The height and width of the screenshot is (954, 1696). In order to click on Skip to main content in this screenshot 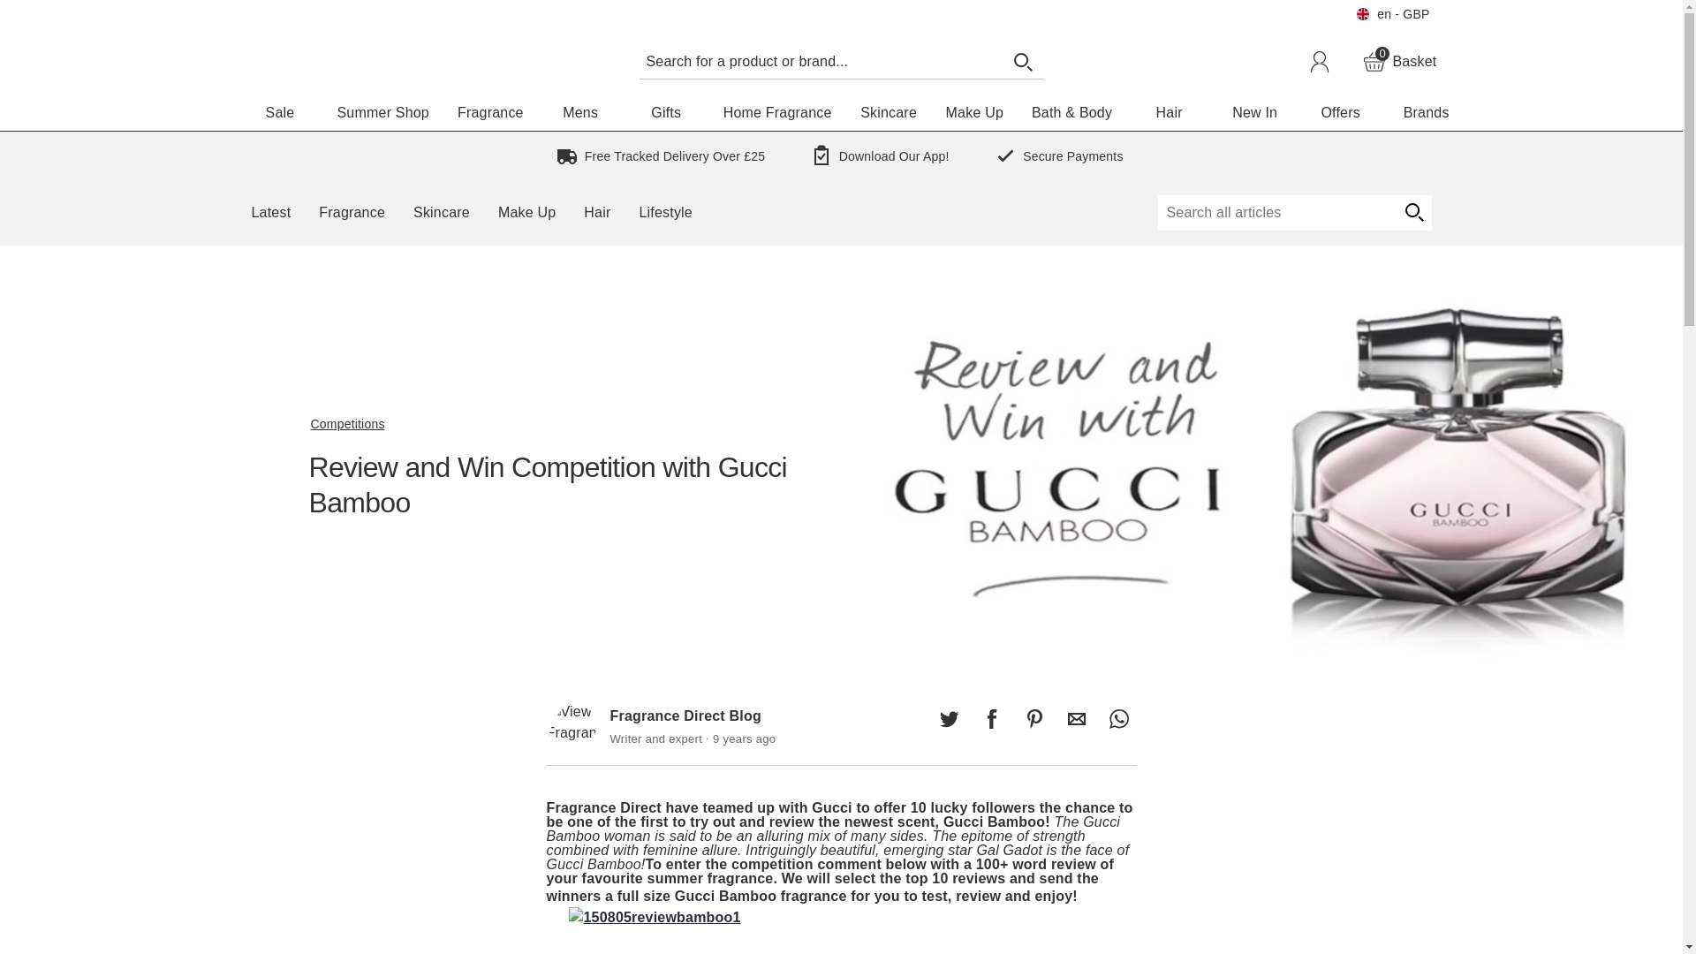, I will do `click(65, 11)`.